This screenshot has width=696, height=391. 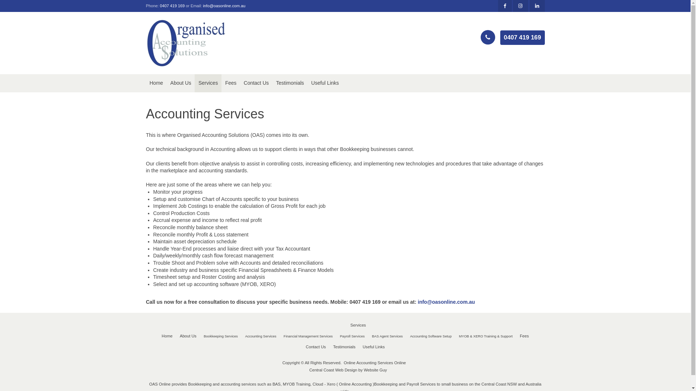 What do you see at coordinates (188, 336) in the screenshot?
I see `About Us` at bounding box center [188, 336].